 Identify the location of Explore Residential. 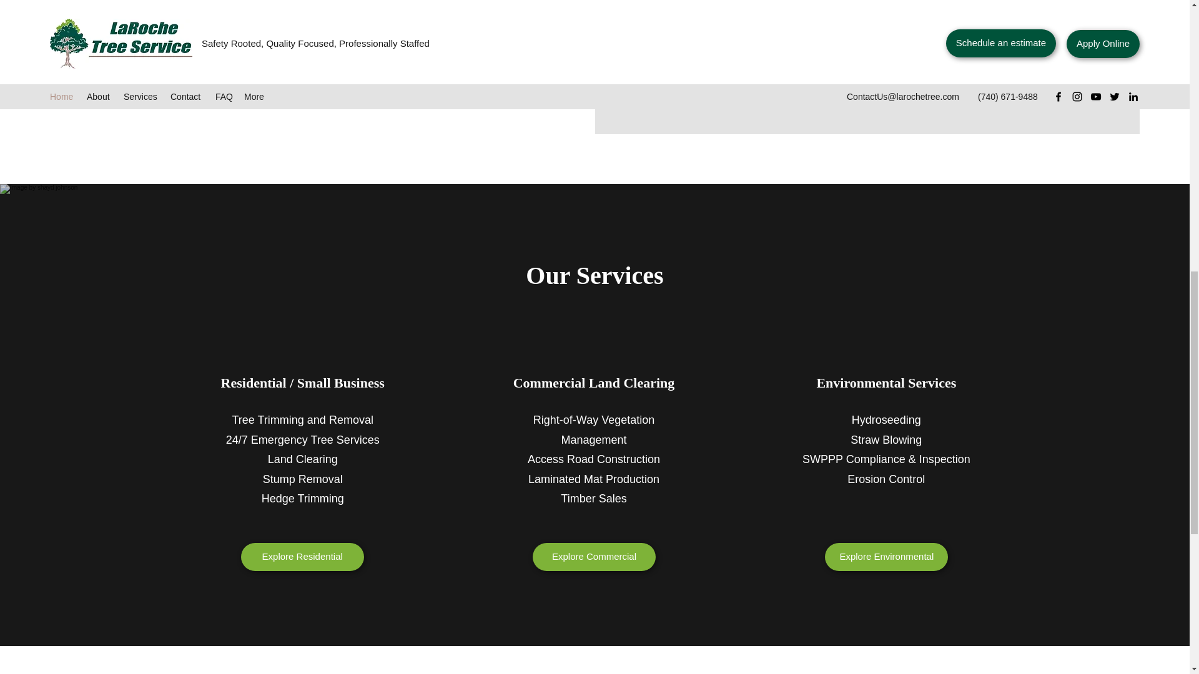
(302, 557).